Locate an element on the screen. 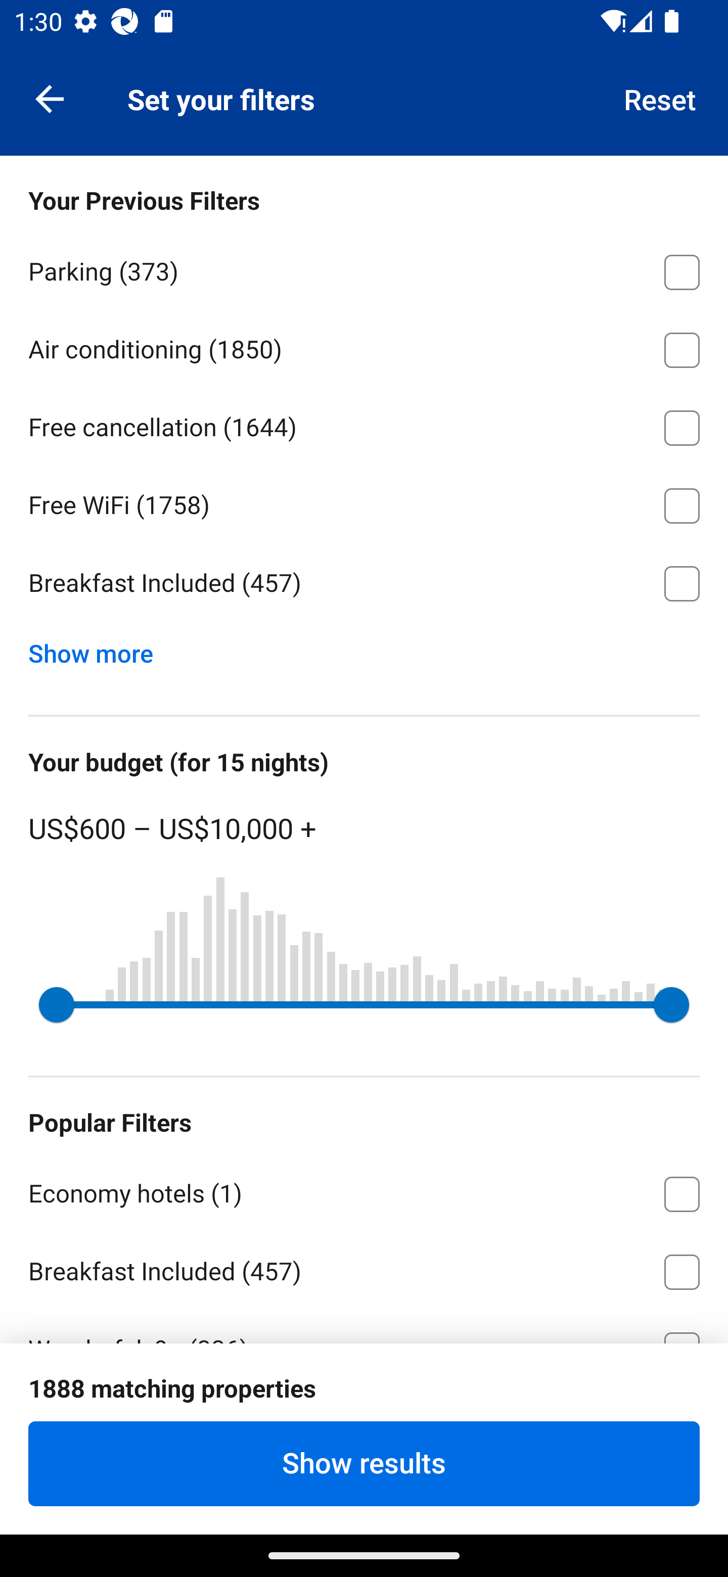 The width and height of the screenshot is (728, 1577). Breakfast Included ⁦(457) is located at coordinates (364, 583).